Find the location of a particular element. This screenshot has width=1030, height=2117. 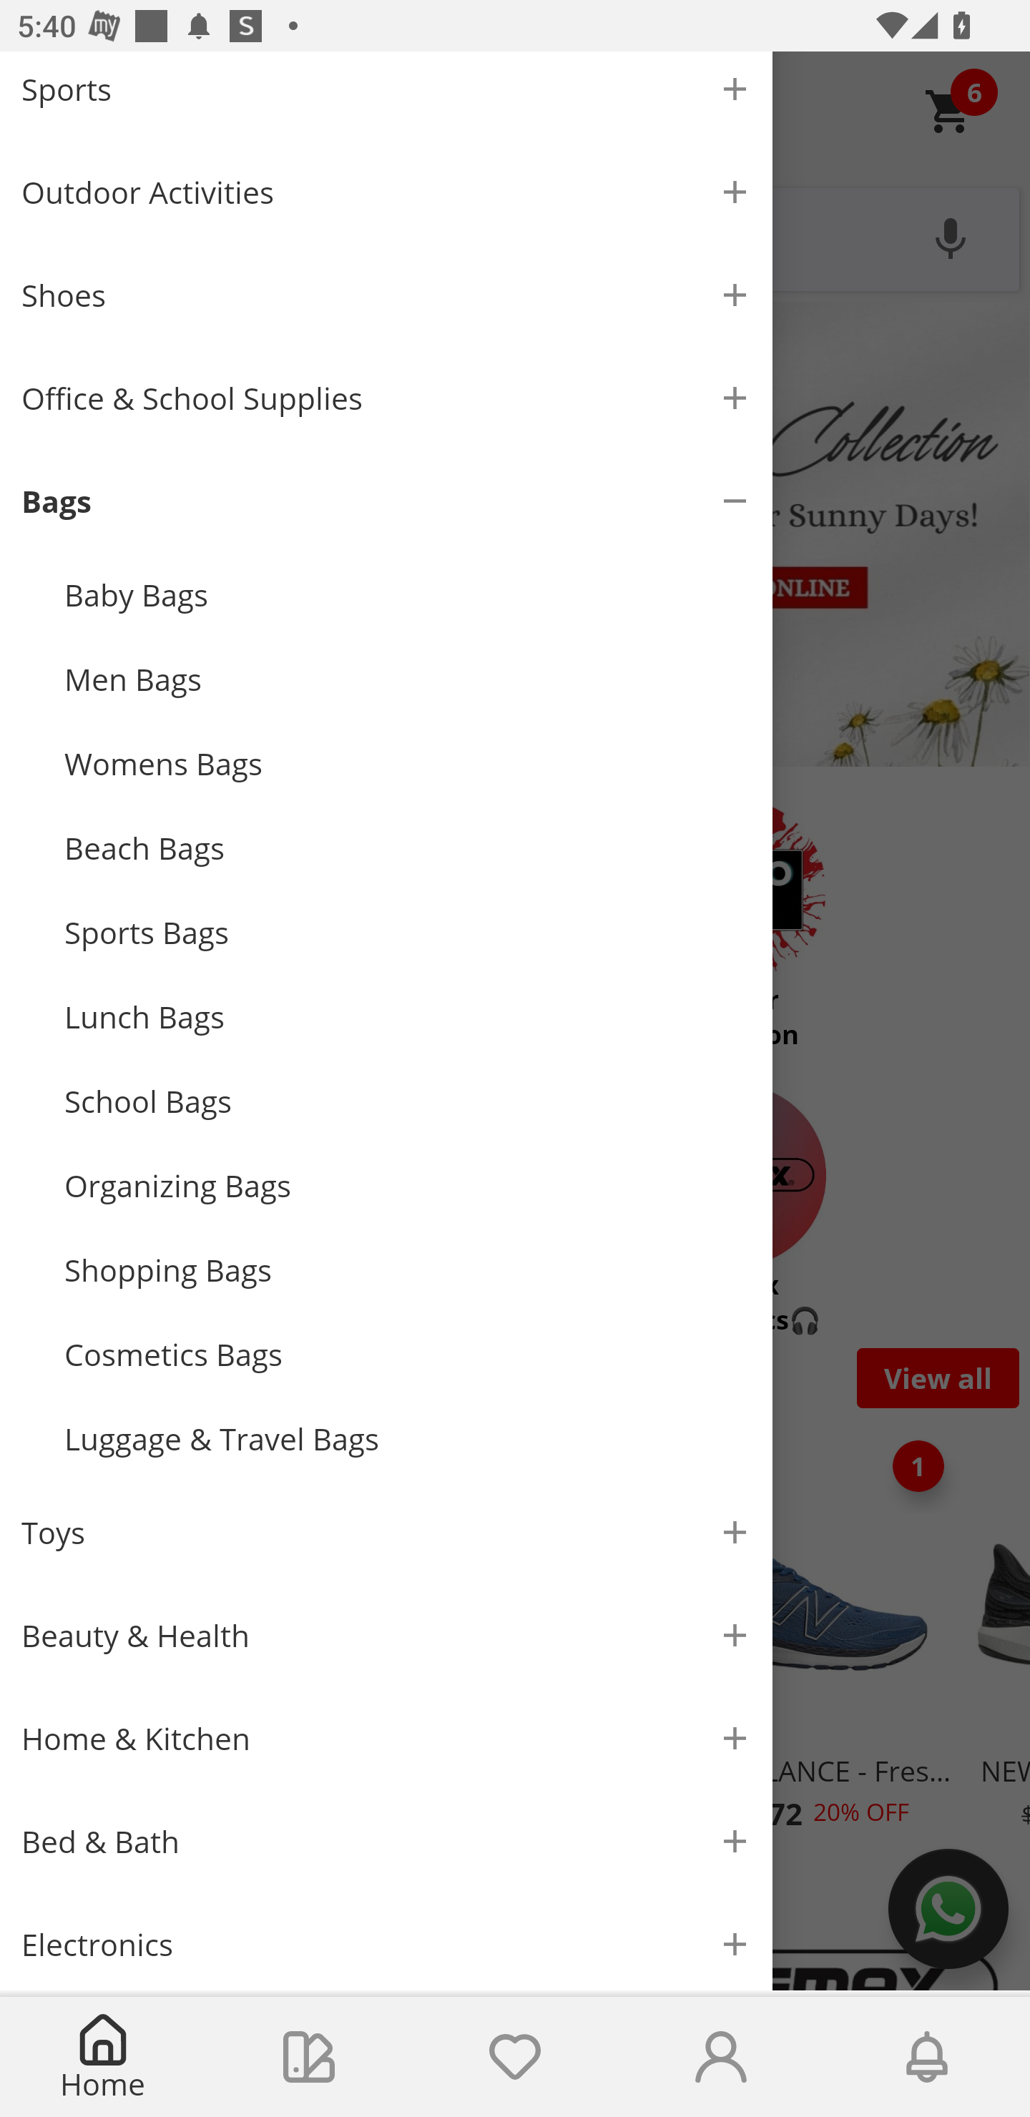

Home & Kitchen is located at coordinates (386, 1739).